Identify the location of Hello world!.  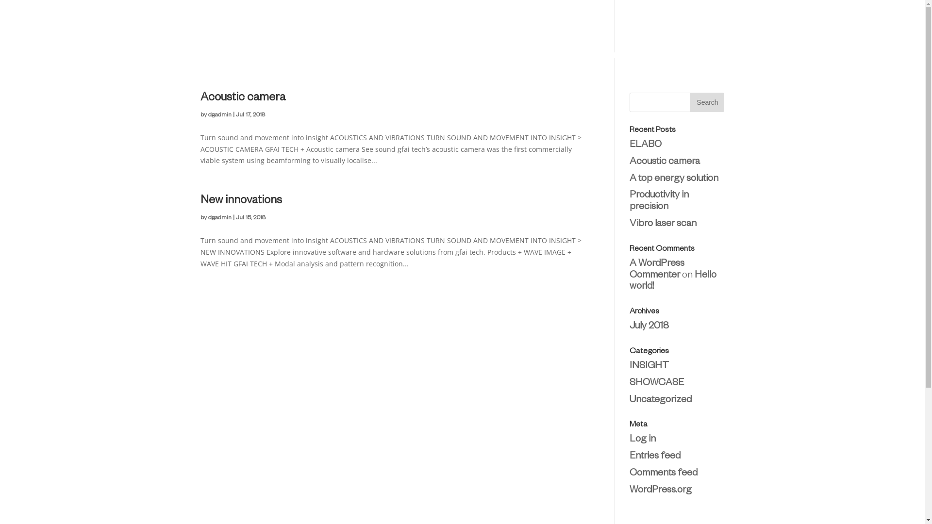
(673, 282).